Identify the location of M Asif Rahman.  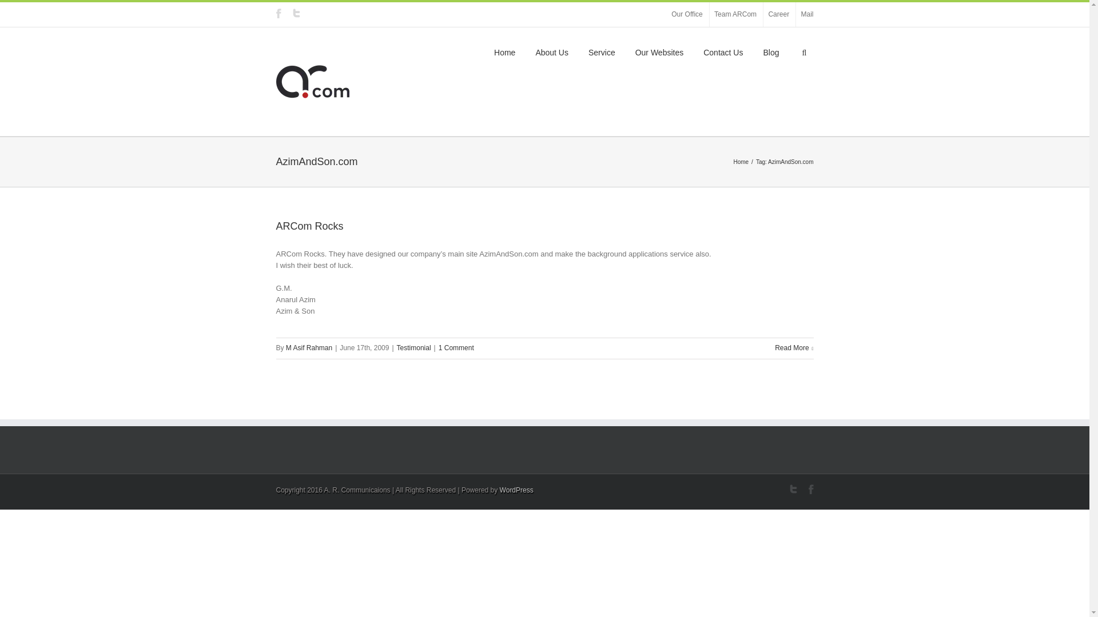
(309, 348).